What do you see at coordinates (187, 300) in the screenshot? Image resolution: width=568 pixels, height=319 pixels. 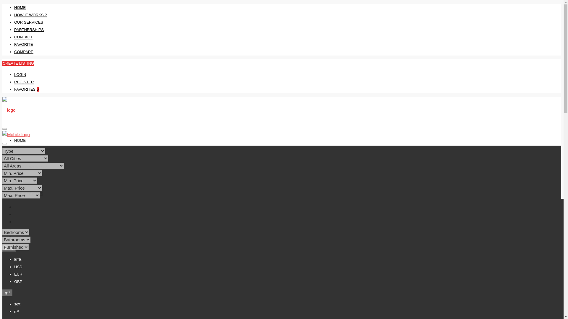 I see `COMPARE` at bounding box center [187, 300].